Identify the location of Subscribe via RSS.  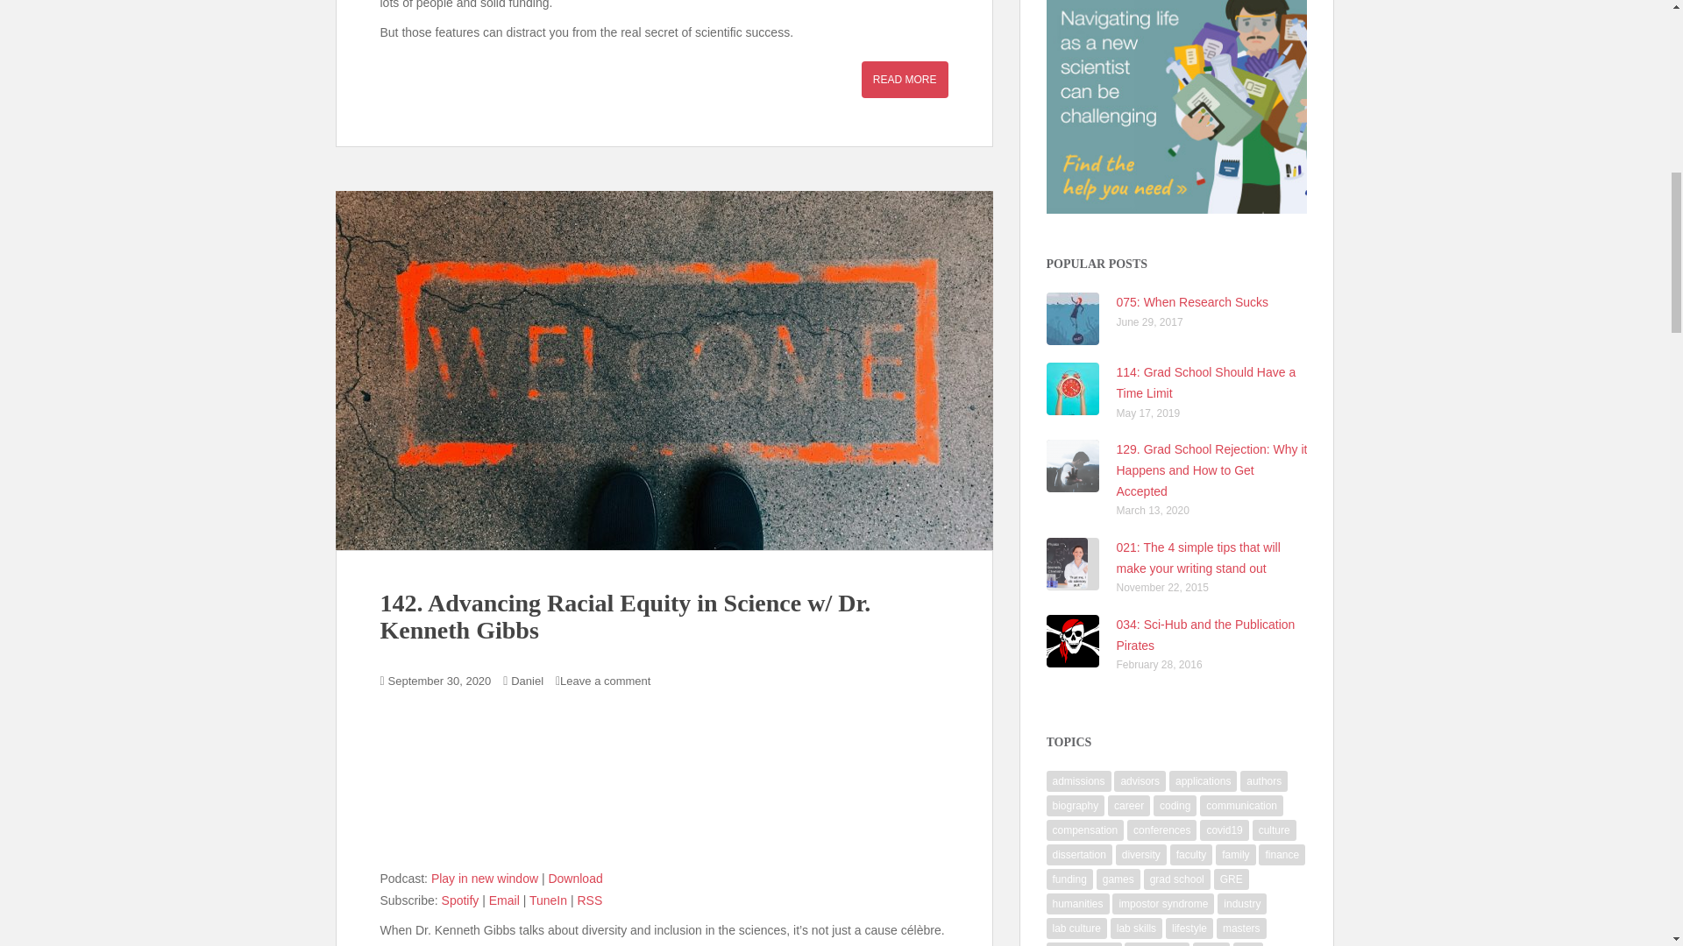
(589, 900).